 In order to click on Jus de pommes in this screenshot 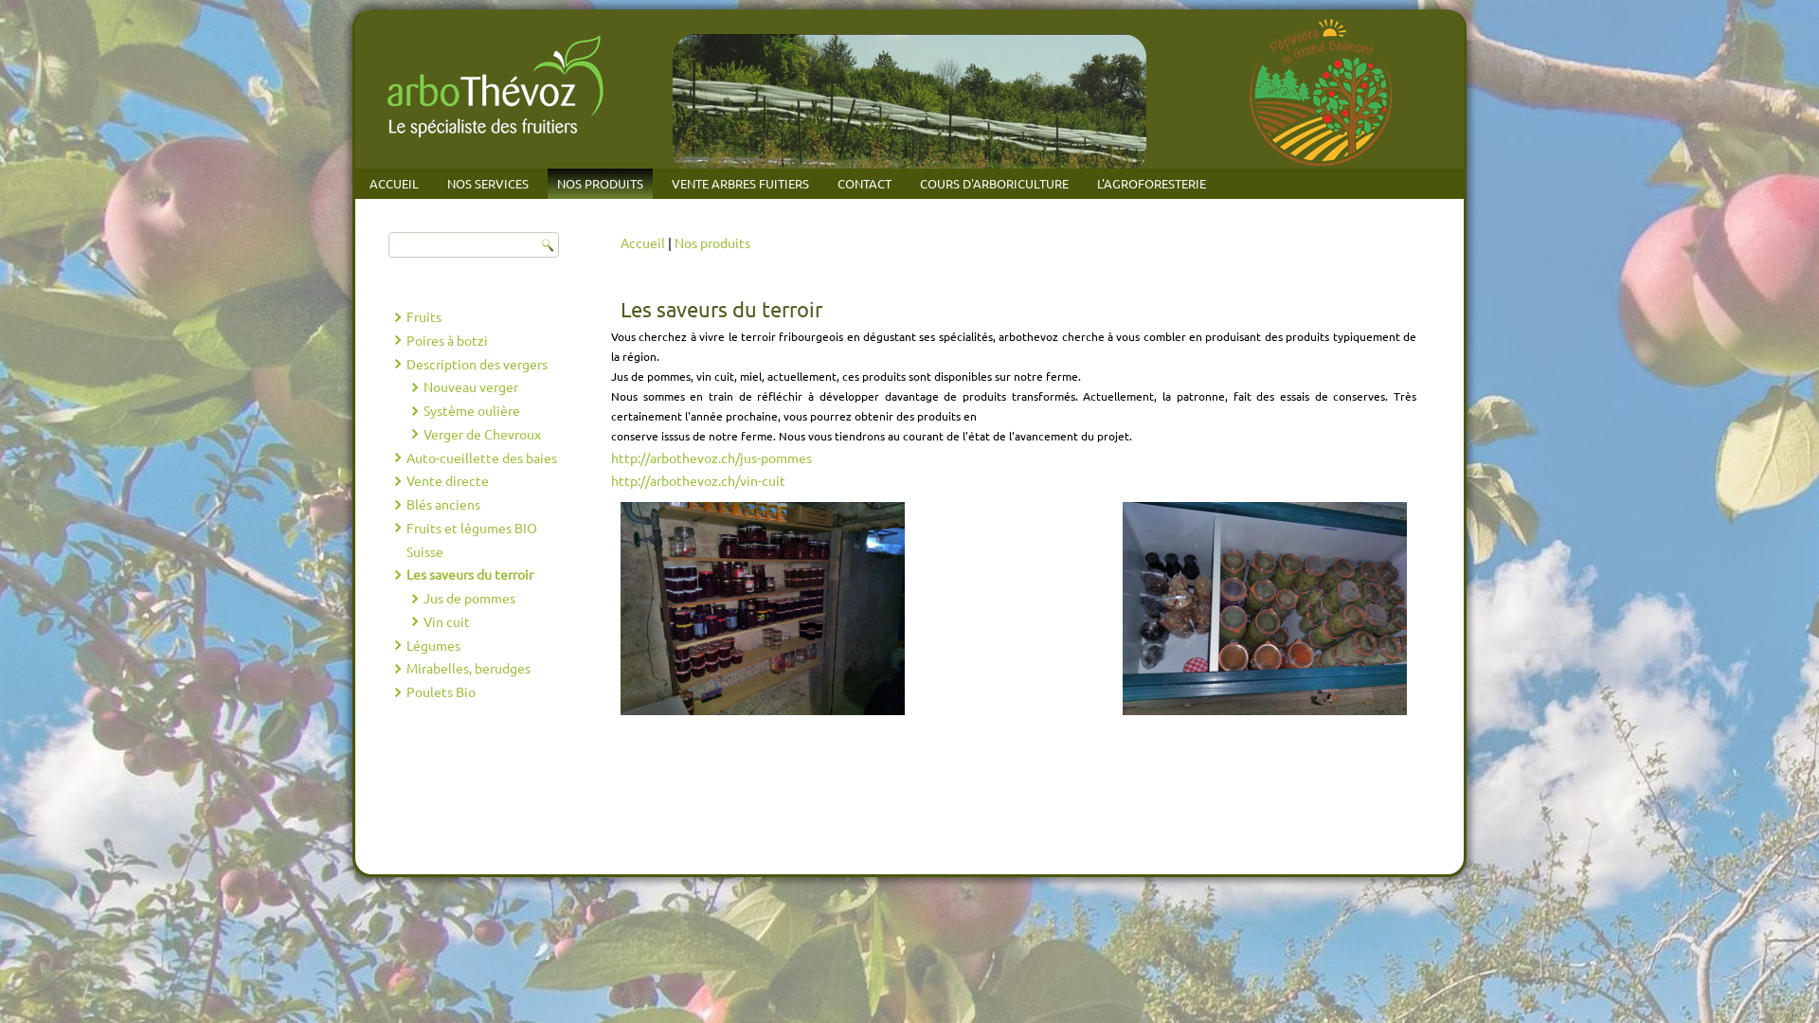, I will do `click(470, 598)`.